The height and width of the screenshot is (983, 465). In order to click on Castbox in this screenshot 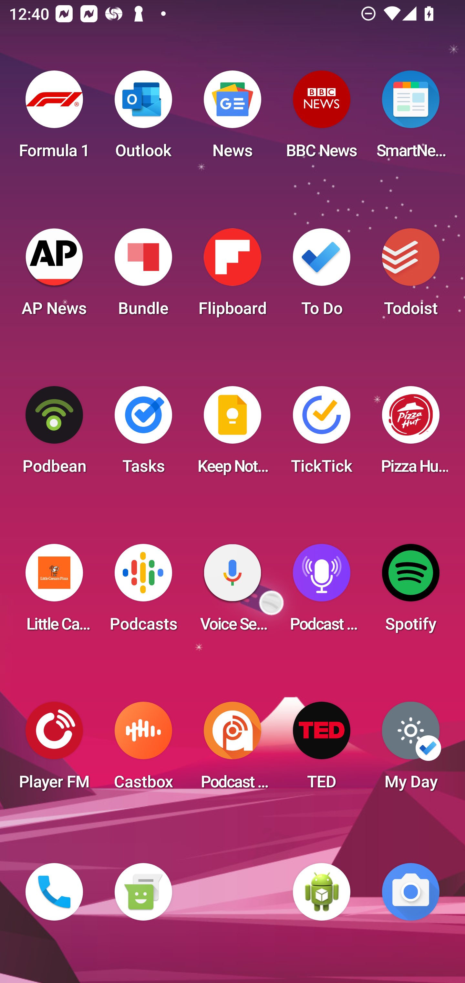, I will do `click(143, 750)`.